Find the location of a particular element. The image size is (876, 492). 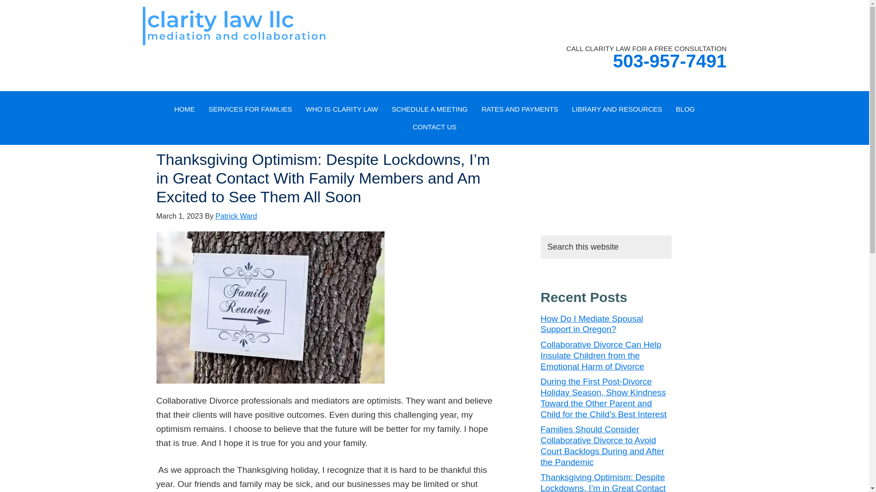

Patrick Ward is located at coordinates (236, 216).